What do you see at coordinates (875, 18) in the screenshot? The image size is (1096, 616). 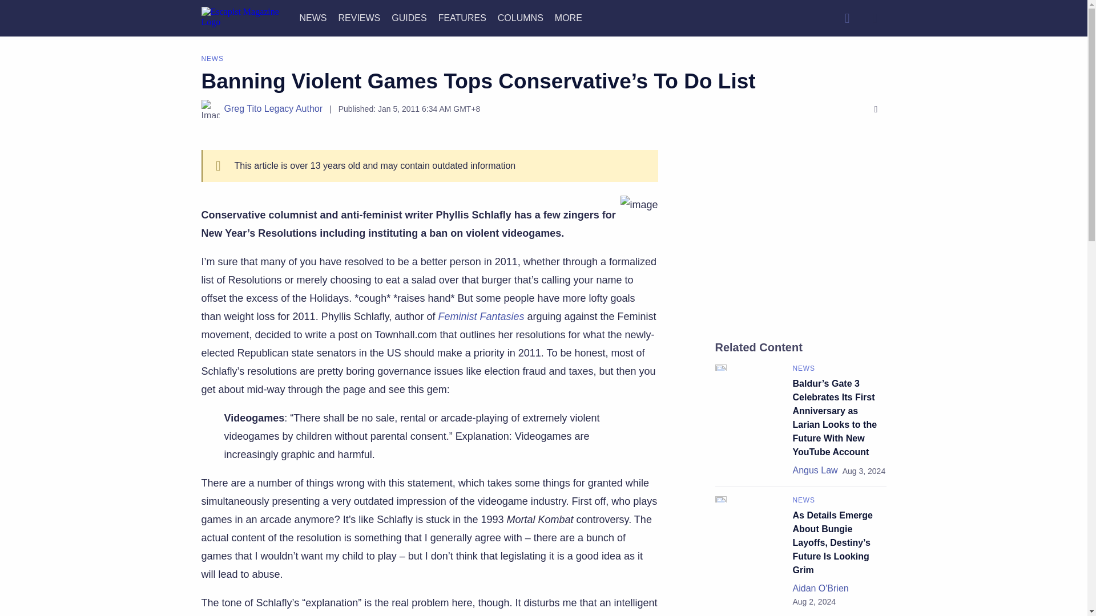 I see `Dark Mode` at bounding box center [875, 18].